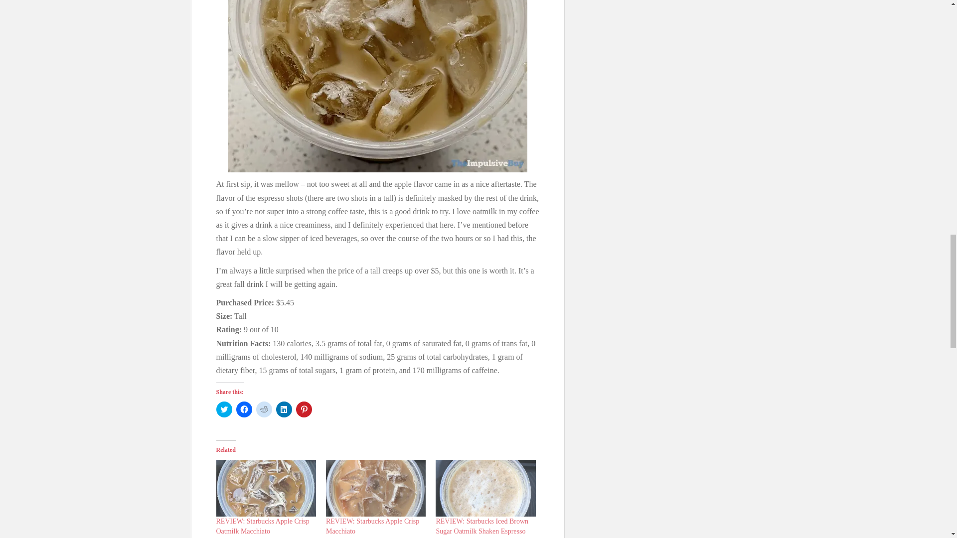  Describe the element at coordinates (304, 409) in the screenshot. I see `Click to share on Pinterest` at that location.